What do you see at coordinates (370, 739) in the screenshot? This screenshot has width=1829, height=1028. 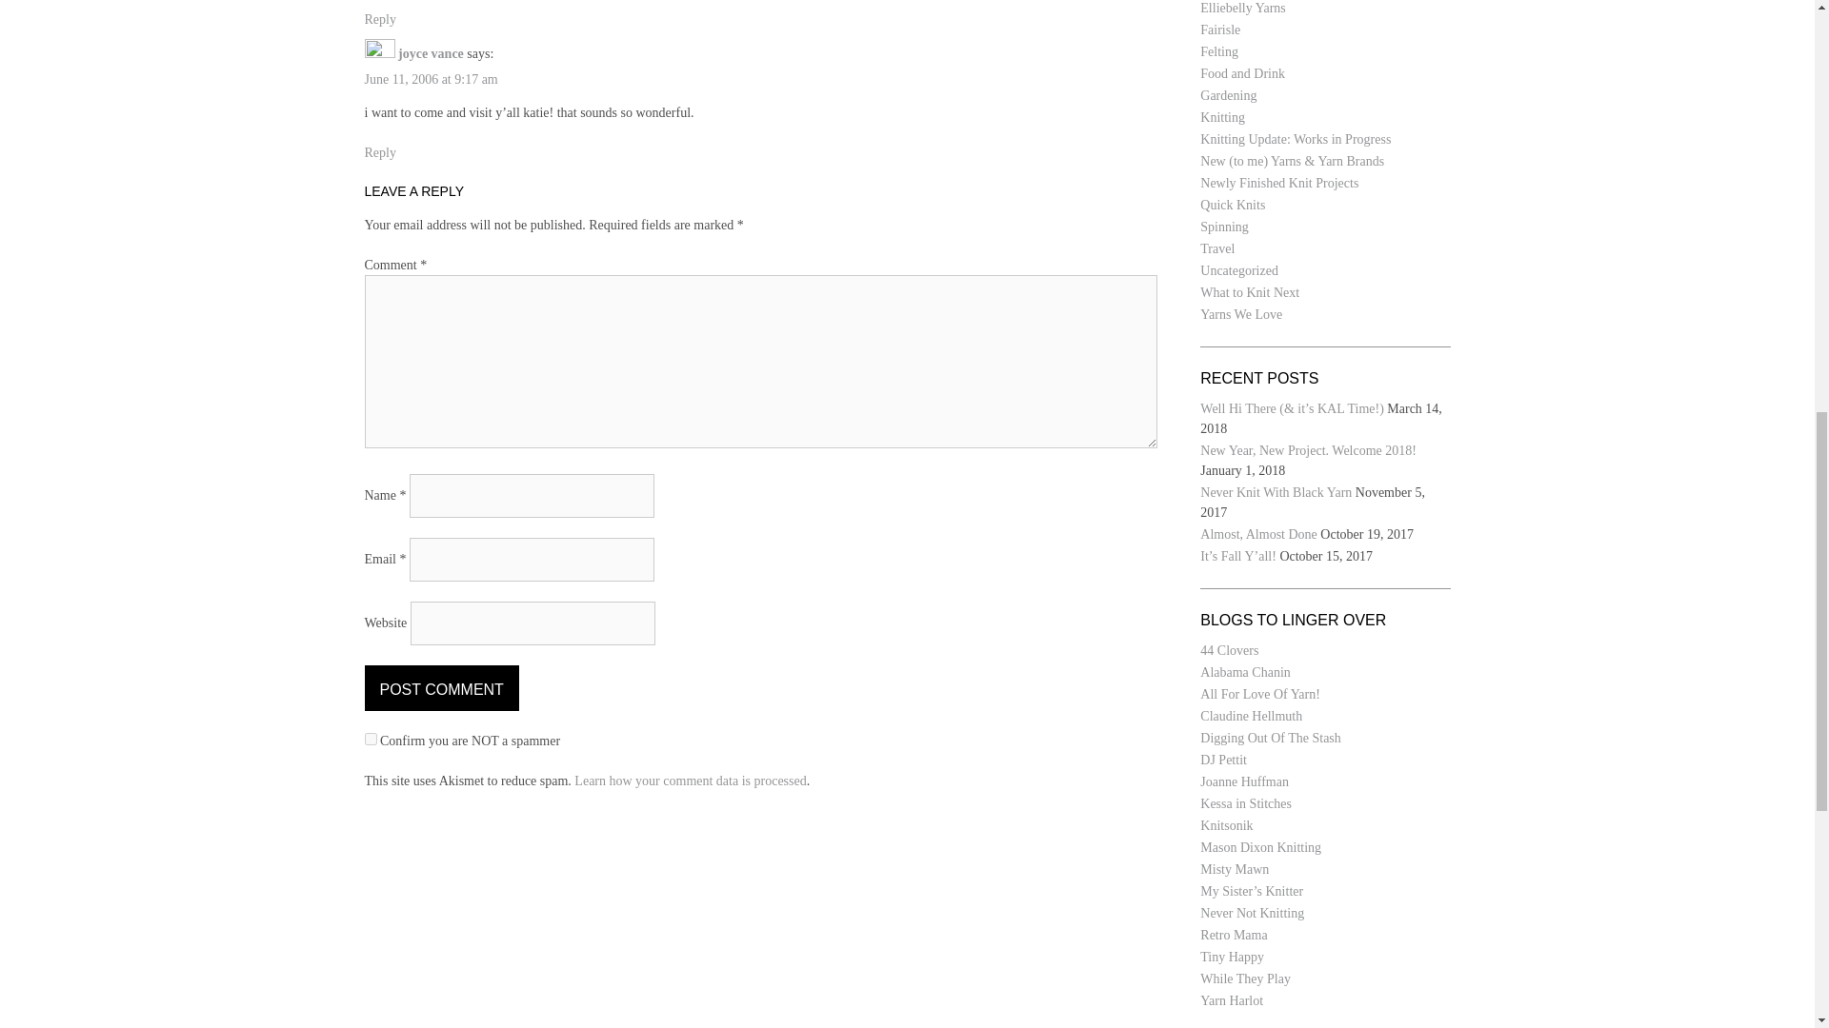 I see `on` at bounding box center [370, 739].